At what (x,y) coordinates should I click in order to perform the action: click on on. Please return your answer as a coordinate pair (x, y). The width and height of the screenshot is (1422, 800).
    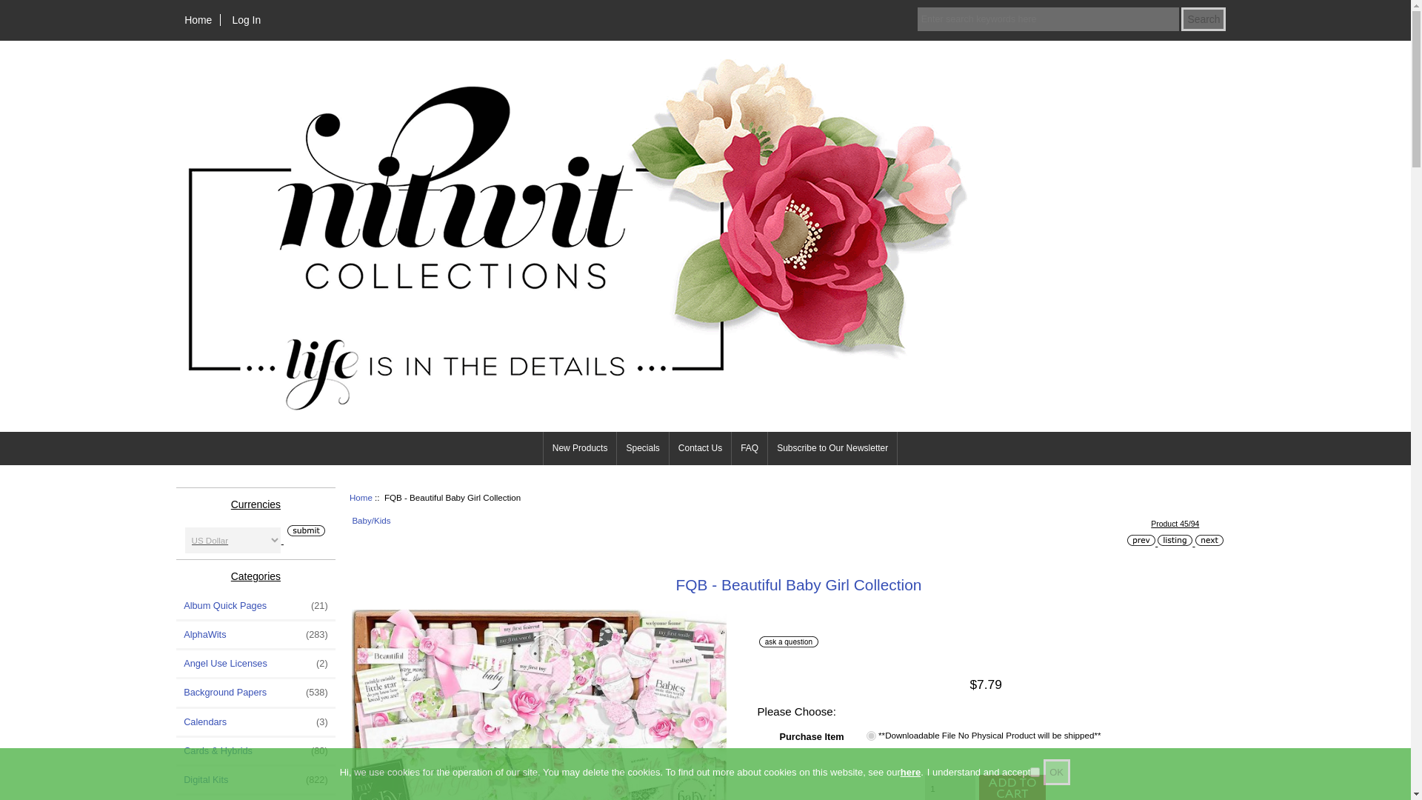
    Looking at the image, I should click on (1034, 772).